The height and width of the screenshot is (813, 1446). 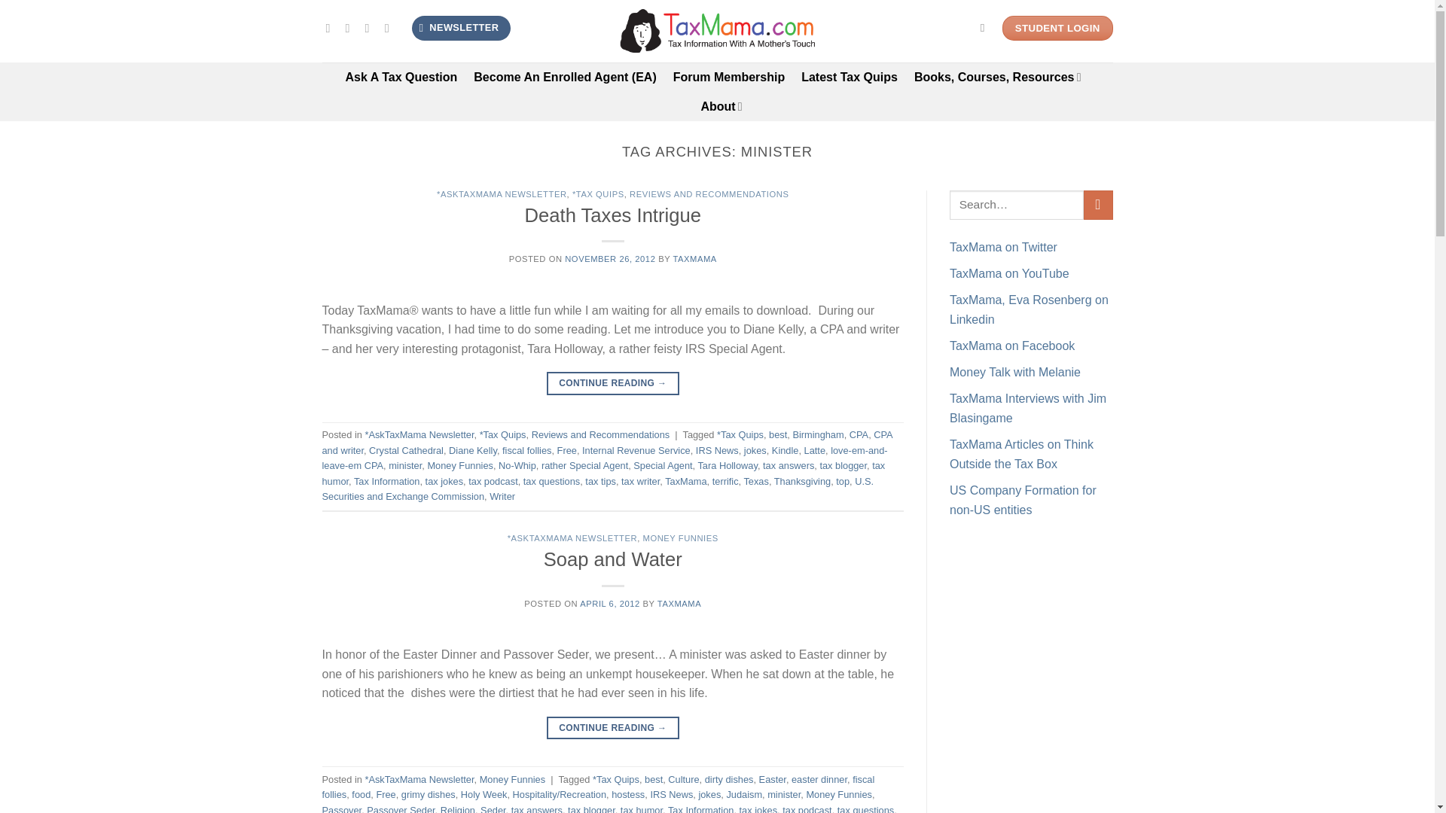 What do you see at coordinates (401, 77) in the screenshot?
I see `Ask A Tax Question` at bounding box center [401, 77].